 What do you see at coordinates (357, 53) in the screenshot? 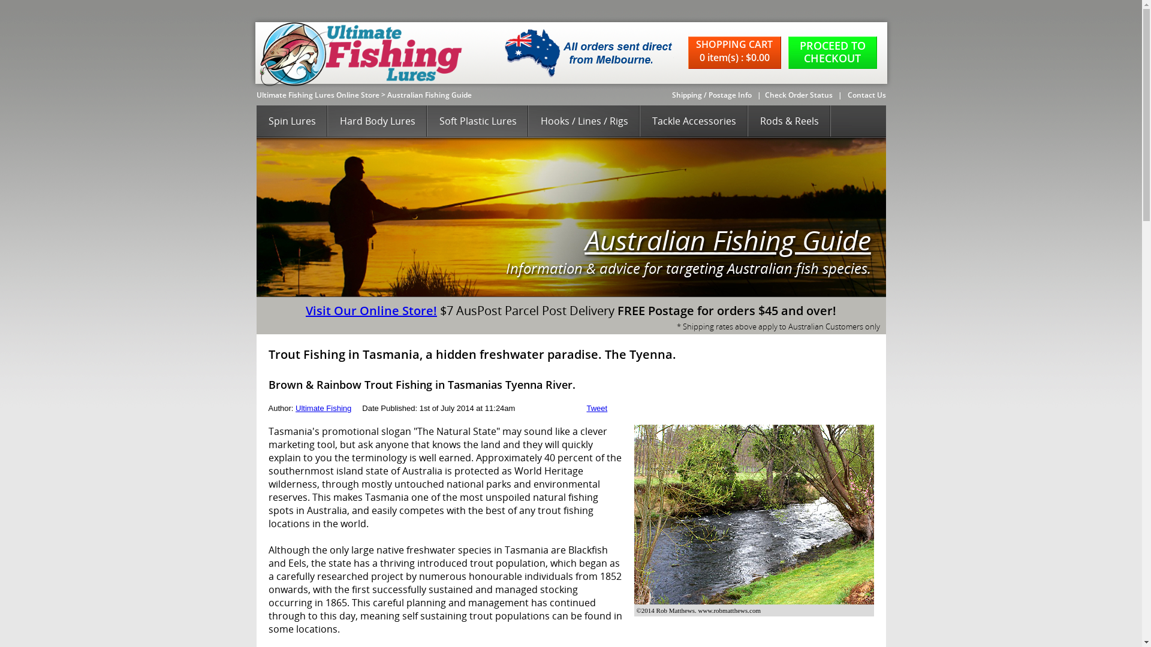
I see `Ultimate Fishing Lures Tackle Online Store` at bounding box center [357, 53].